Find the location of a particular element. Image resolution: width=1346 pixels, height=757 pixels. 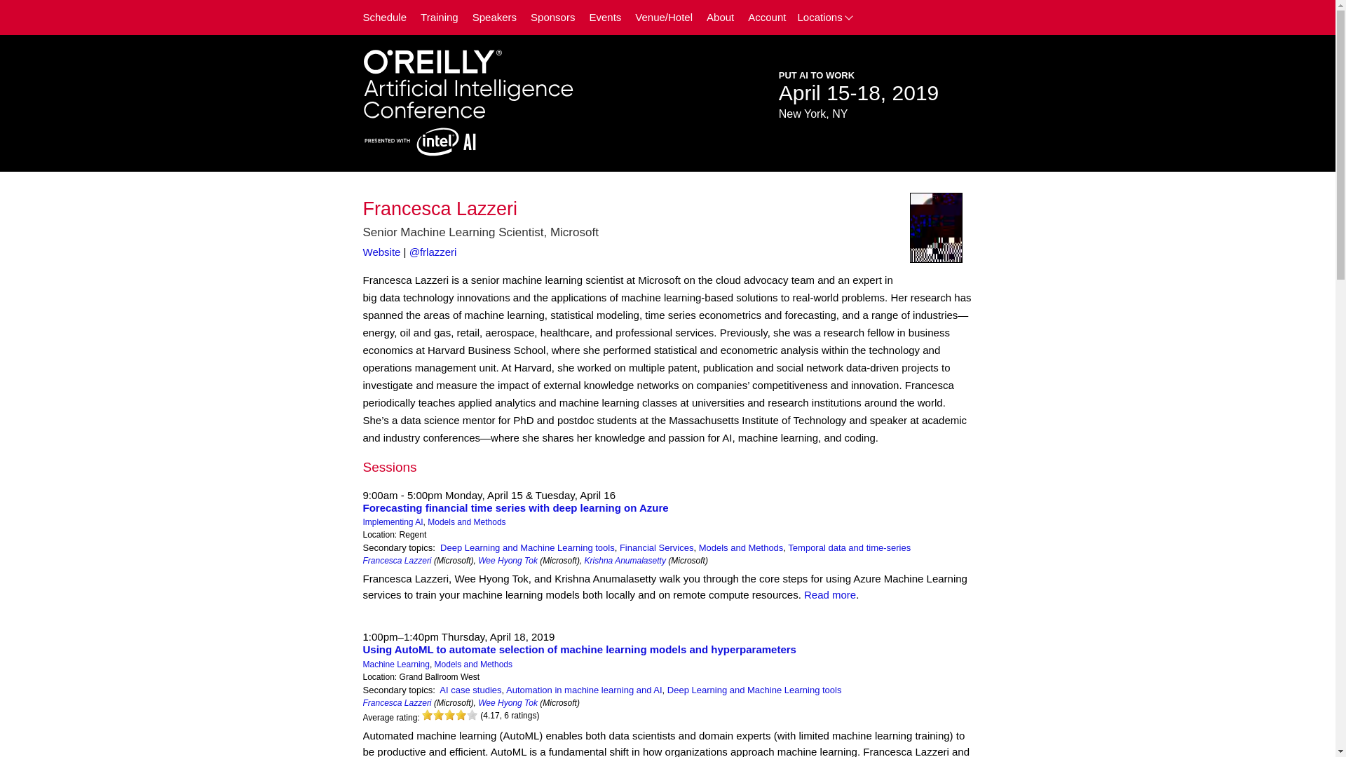

Schedule is located at coordinates (386, 18).